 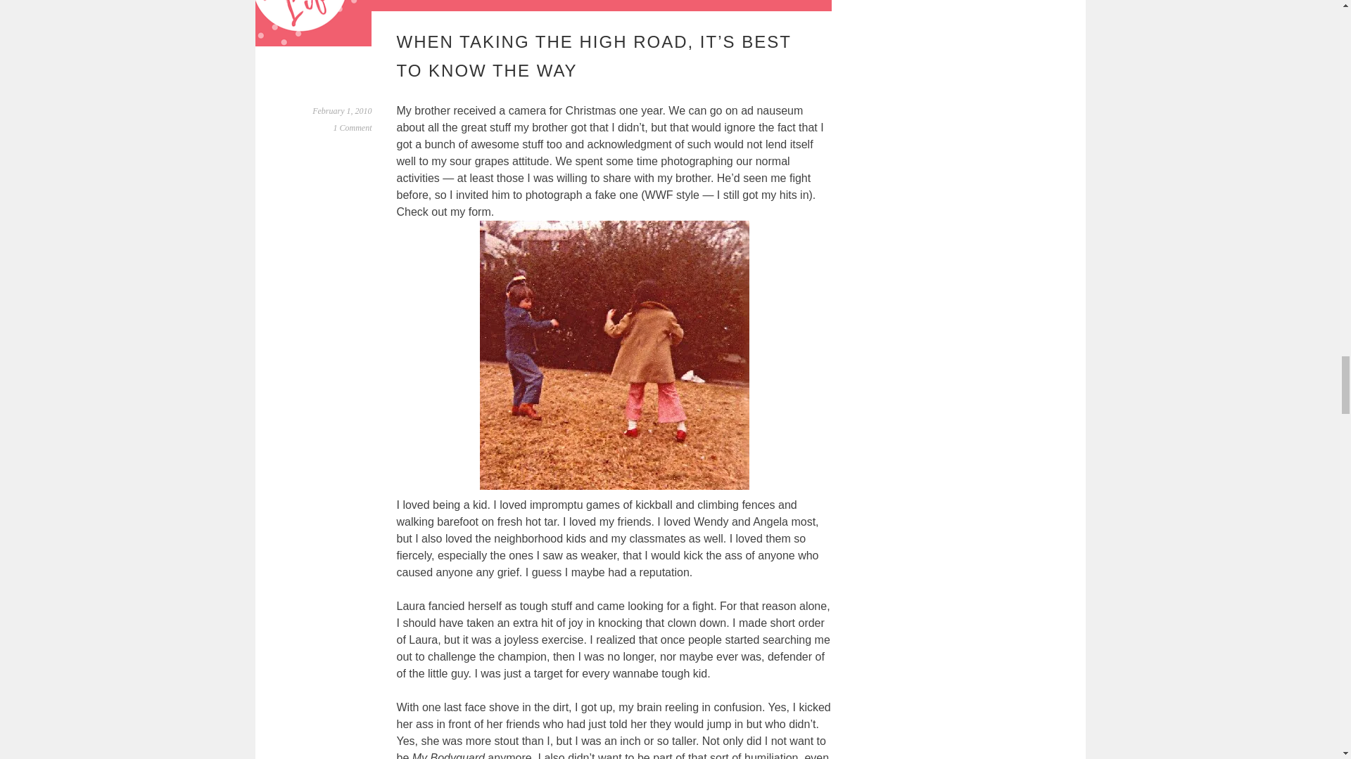 I want to click on 1 Comment, so click(x=353, y=128).